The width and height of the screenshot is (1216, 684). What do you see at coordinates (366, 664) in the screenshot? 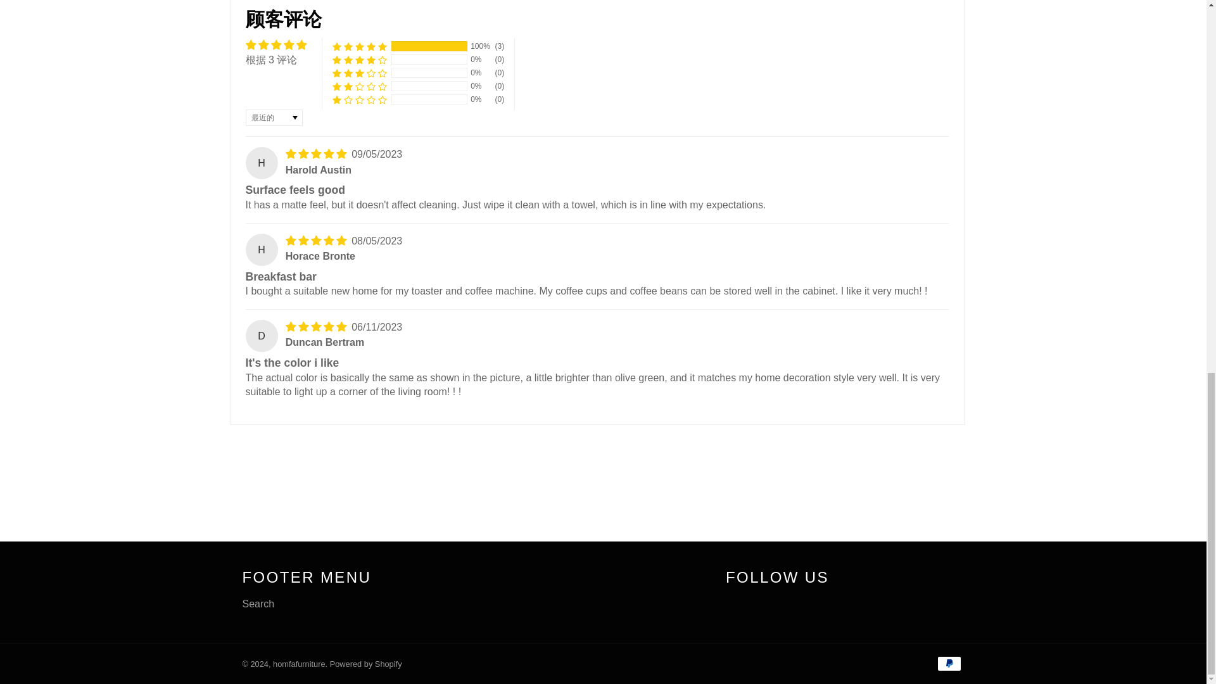
I see `Powered by Shopify` at bounding box center [366, 664].